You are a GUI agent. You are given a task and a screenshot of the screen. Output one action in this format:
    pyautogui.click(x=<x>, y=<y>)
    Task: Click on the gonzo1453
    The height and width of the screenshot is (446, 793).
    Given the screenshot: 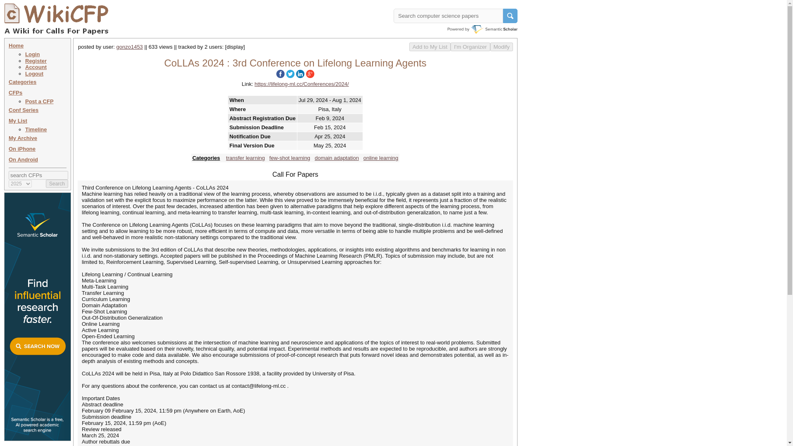 What is the action you would take?
    pyautogui.click(x=130, y=46)
    